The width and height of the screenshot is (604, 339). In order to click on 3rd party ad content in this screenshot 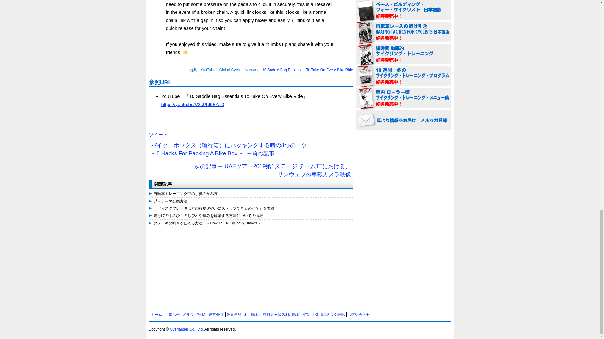, I will do `click(196, 272)`.